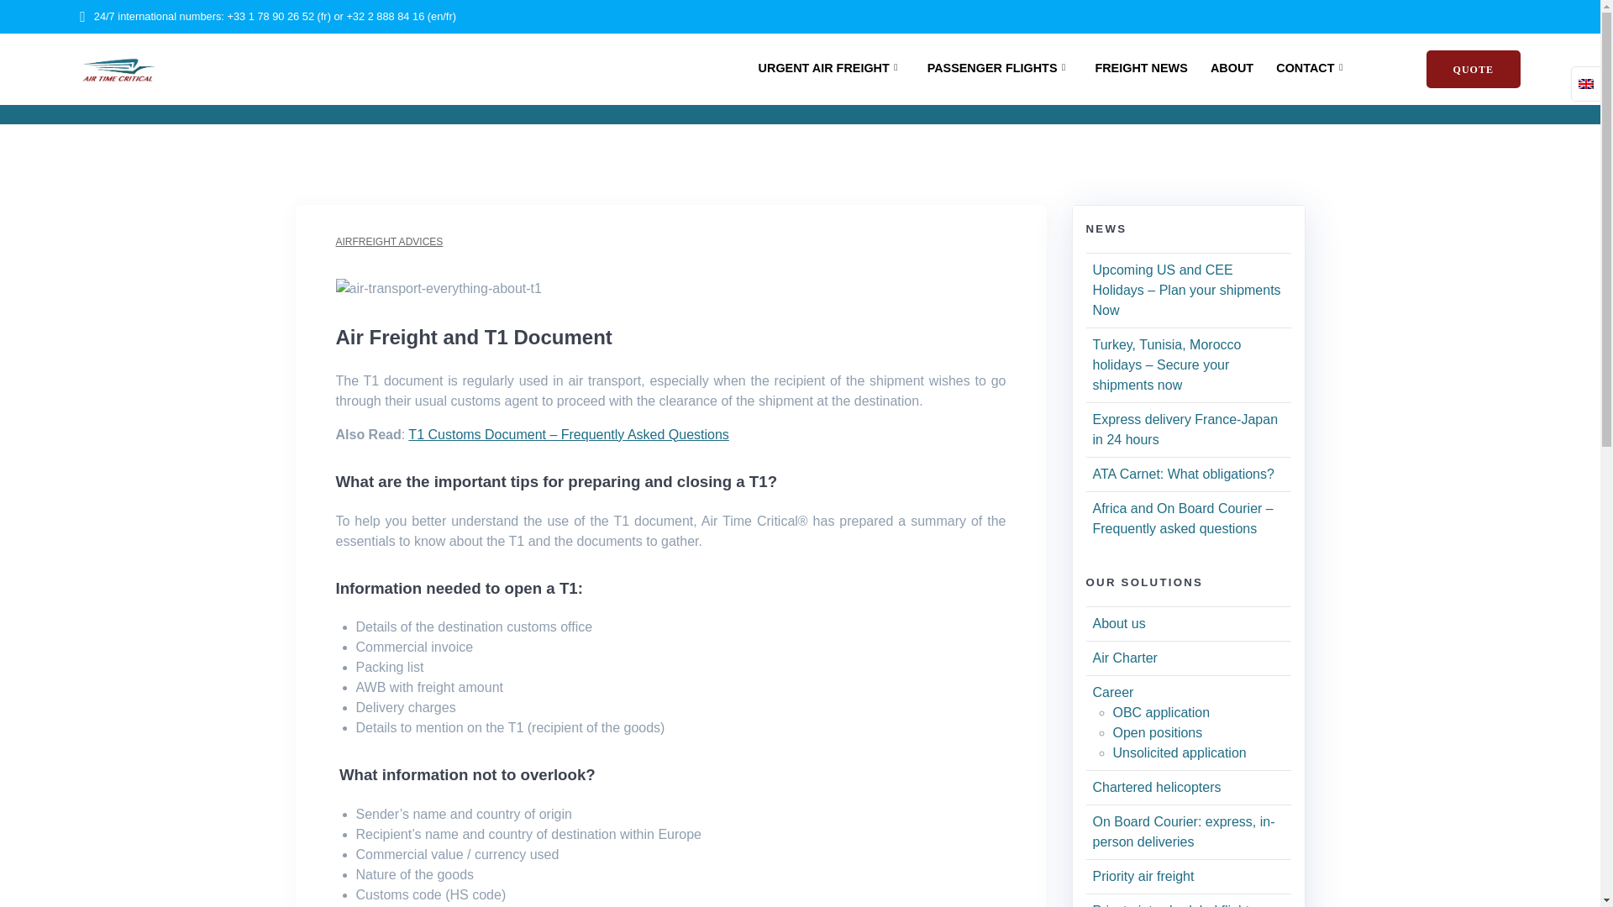 The height and width of the screenshot is (907, 1613). I want to click on English, so click(1586, 83).